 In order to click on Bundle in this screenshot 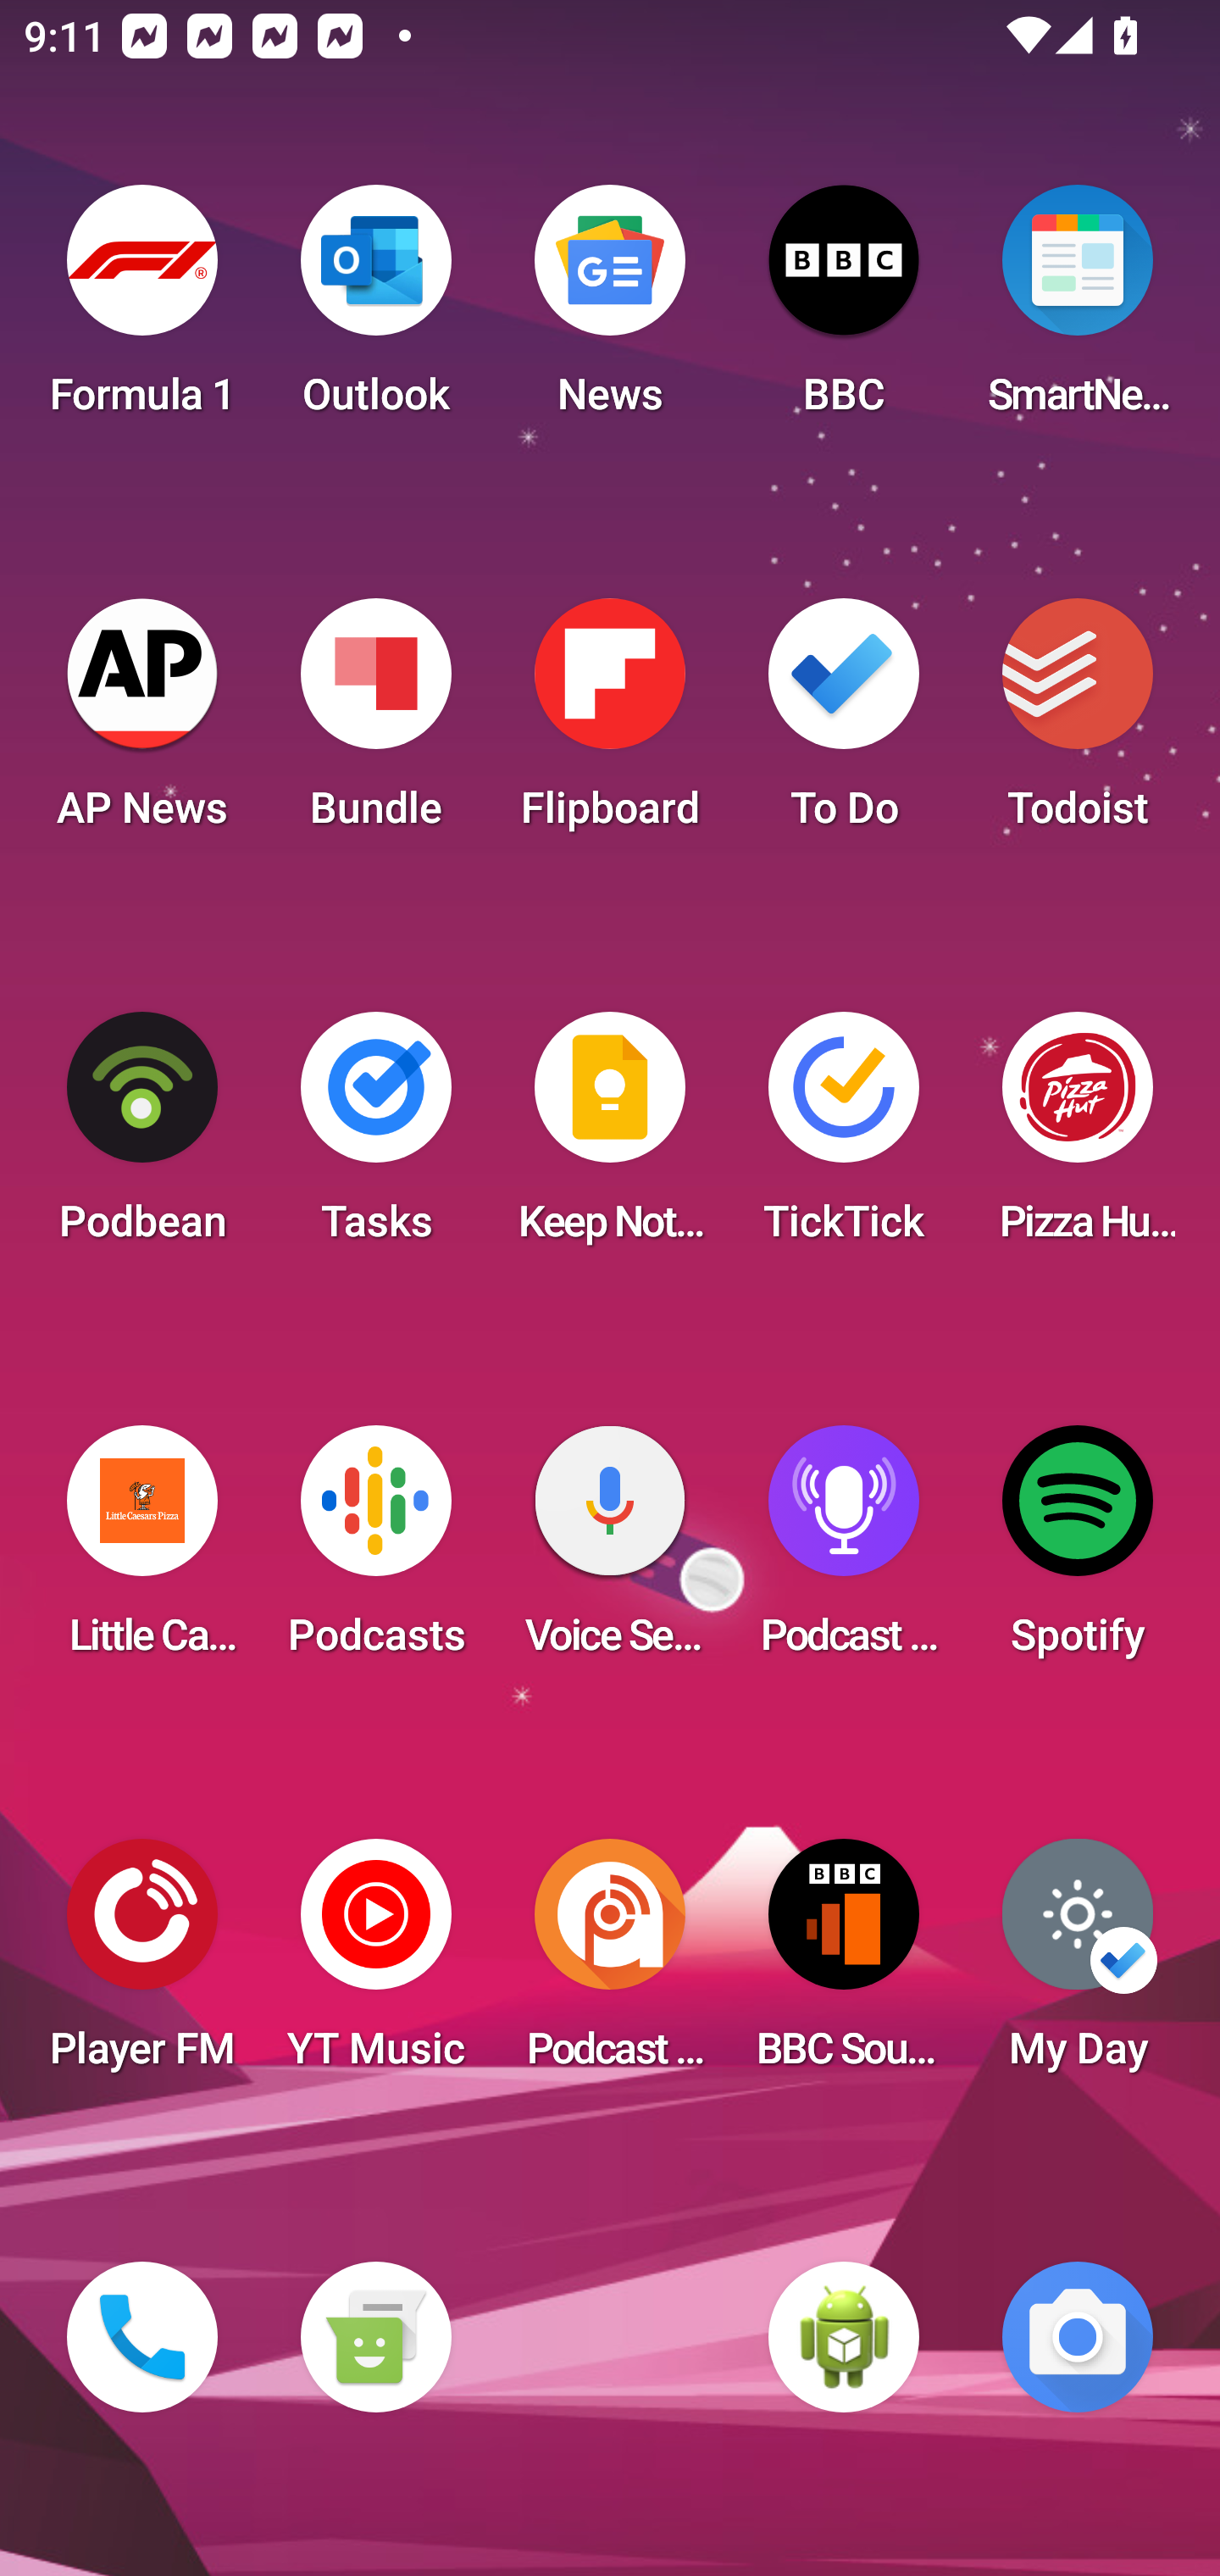, I will do `click(375, 724)`.